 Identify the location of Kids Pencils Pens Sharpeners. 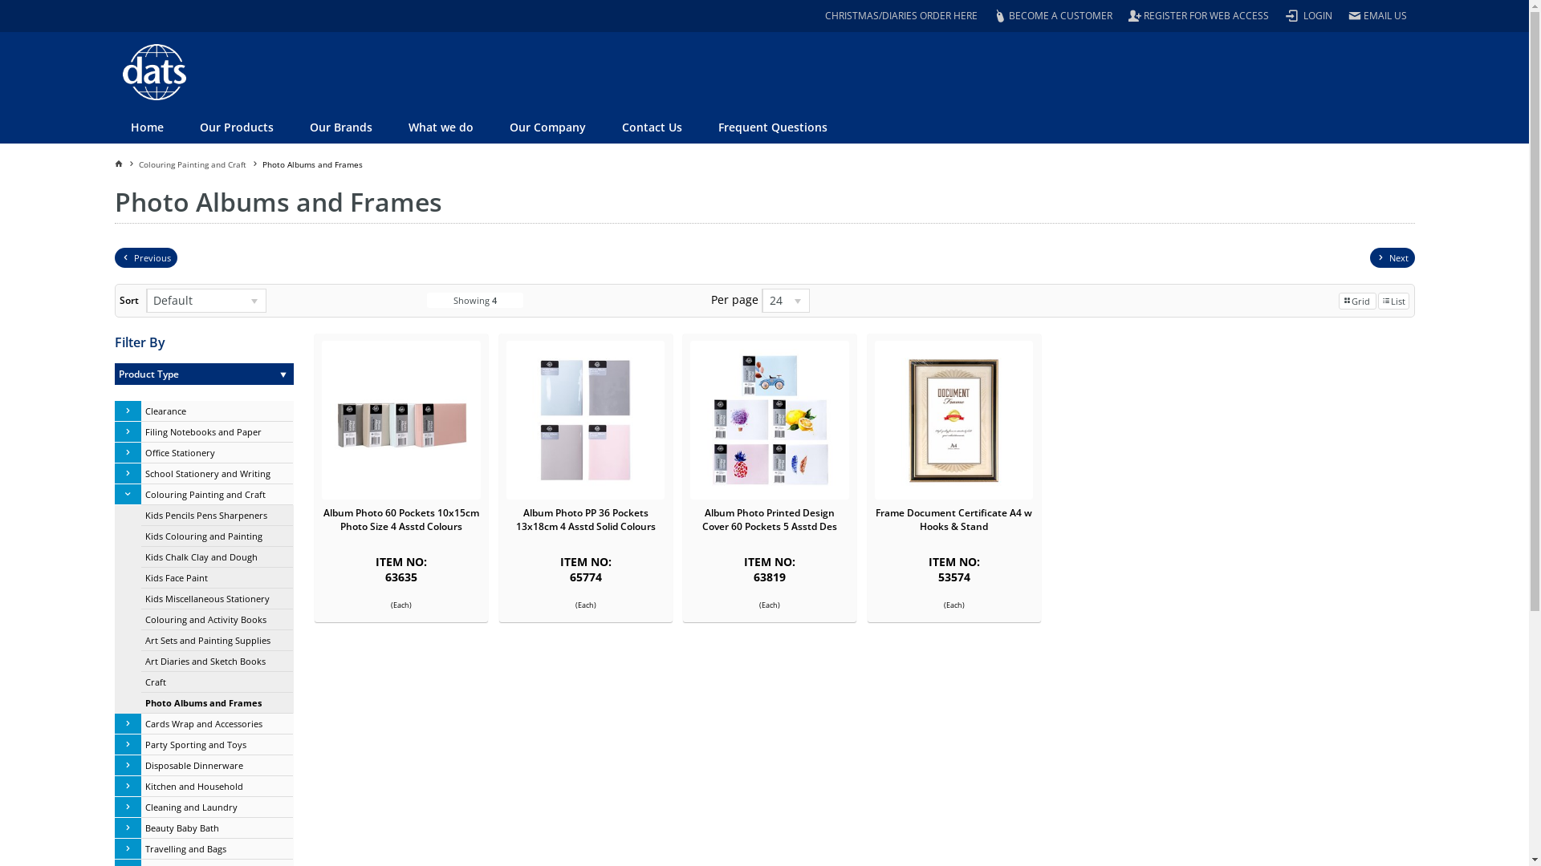
(218, 516).